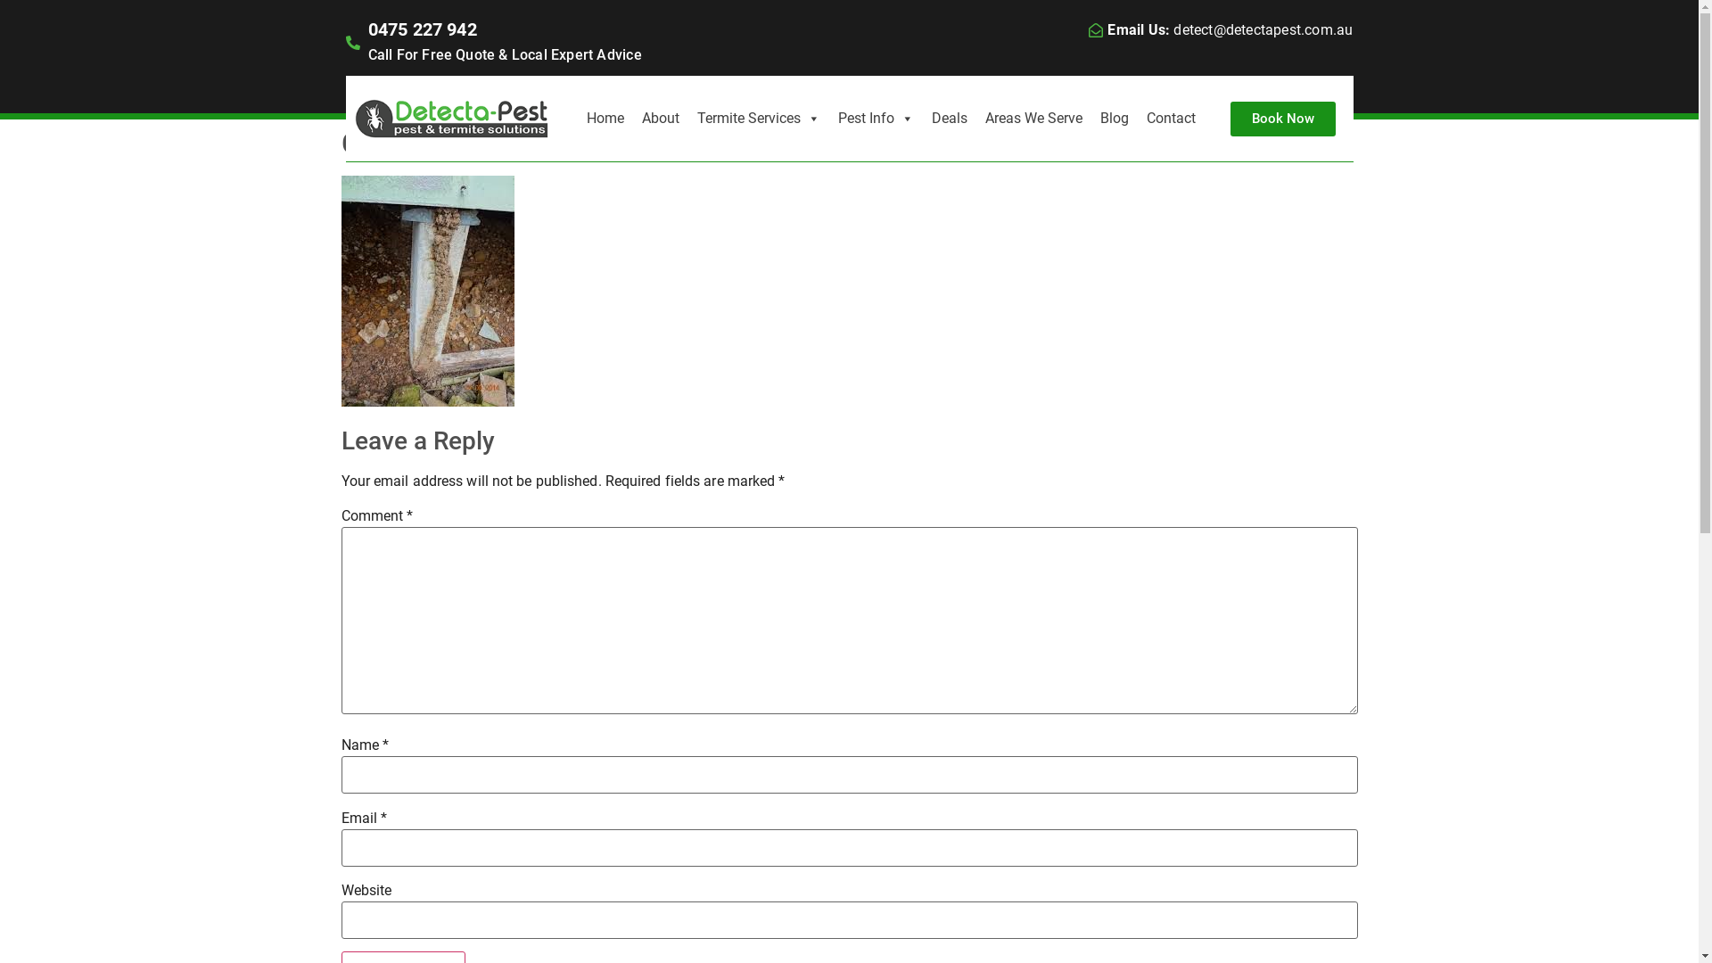 This screenshot has width=1712, height=963. Describe the element at coordinates (661, 119) in the screenshot. I see `About` at that location.